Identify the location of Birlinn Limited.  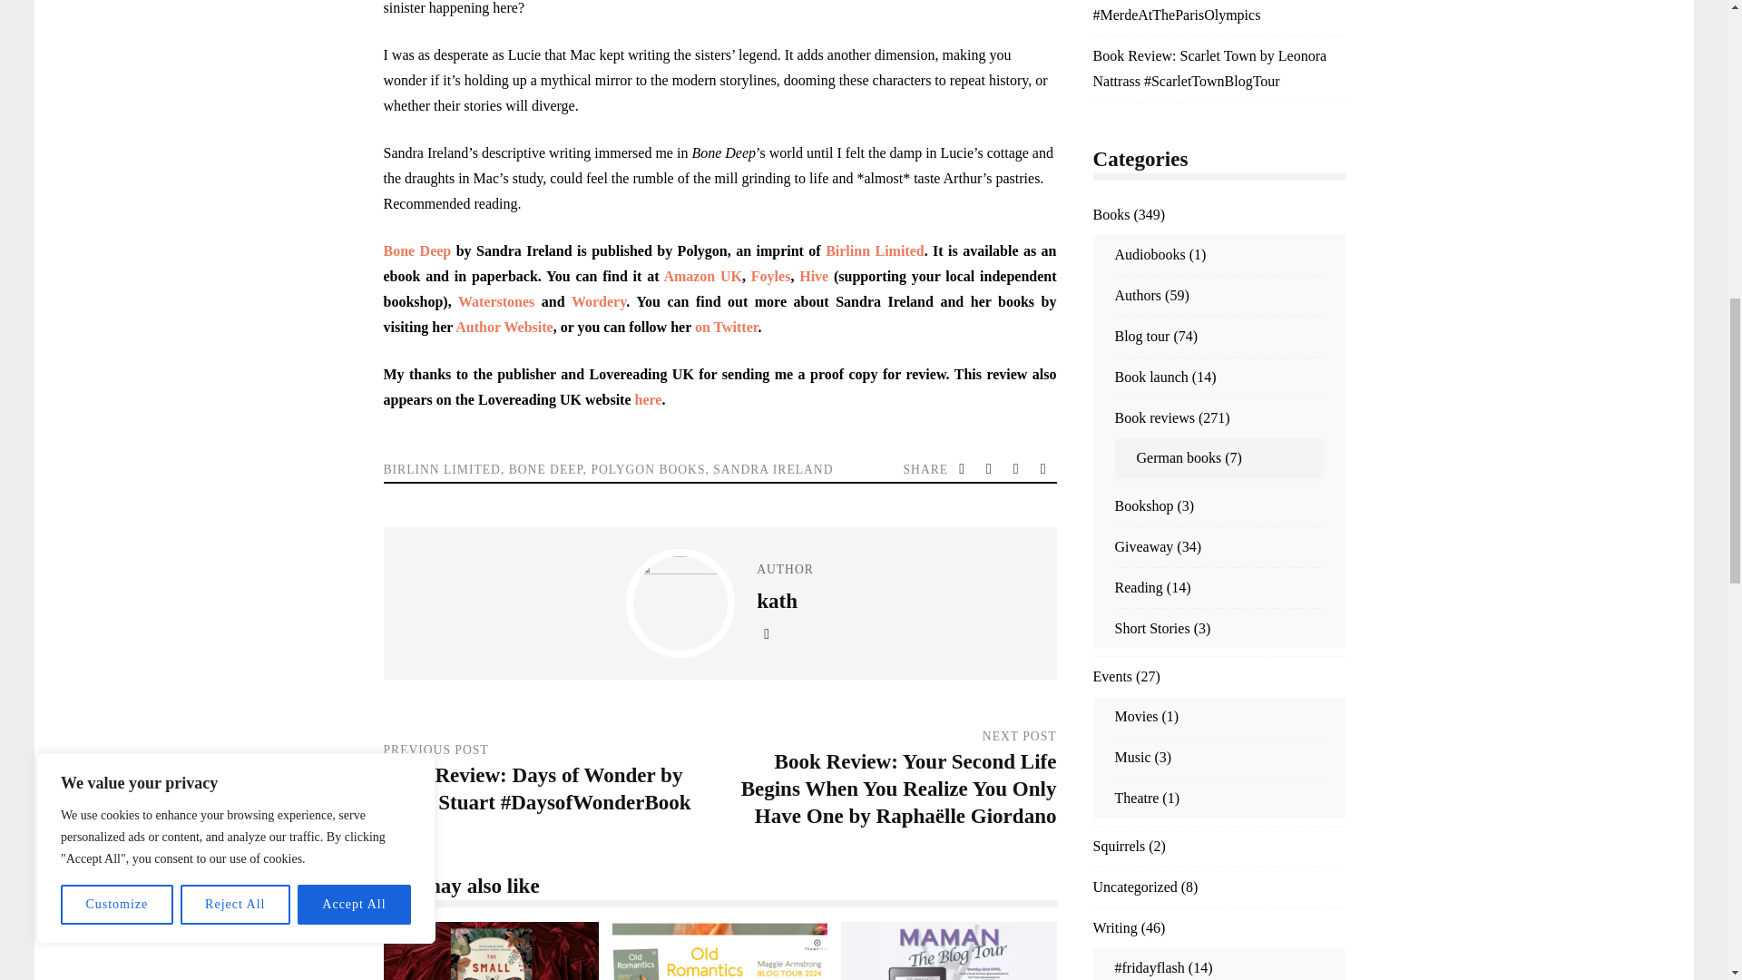
(875, 250).